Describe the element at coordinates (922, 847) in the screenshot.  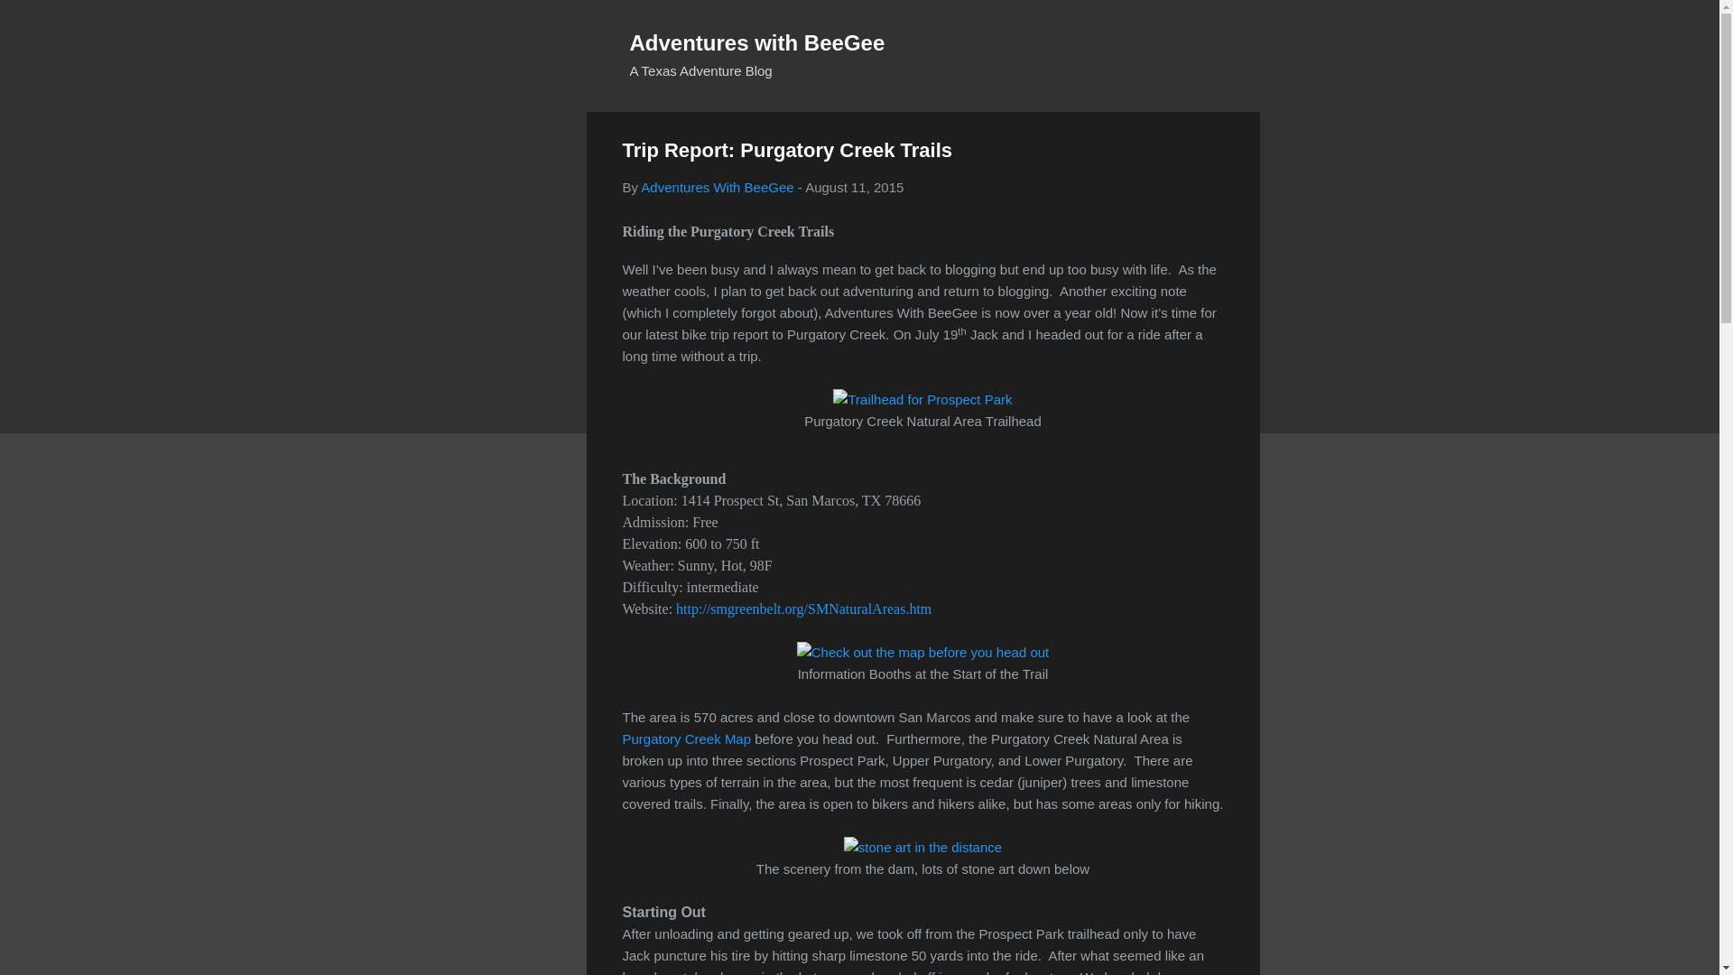
I see `Looking Out From the Dam` at that location.